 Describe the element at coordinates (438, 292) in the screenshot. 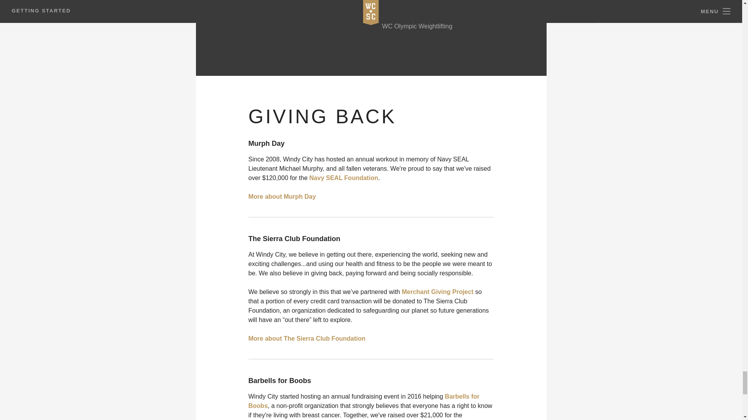

I see `Merchant Giving Project` at that location.